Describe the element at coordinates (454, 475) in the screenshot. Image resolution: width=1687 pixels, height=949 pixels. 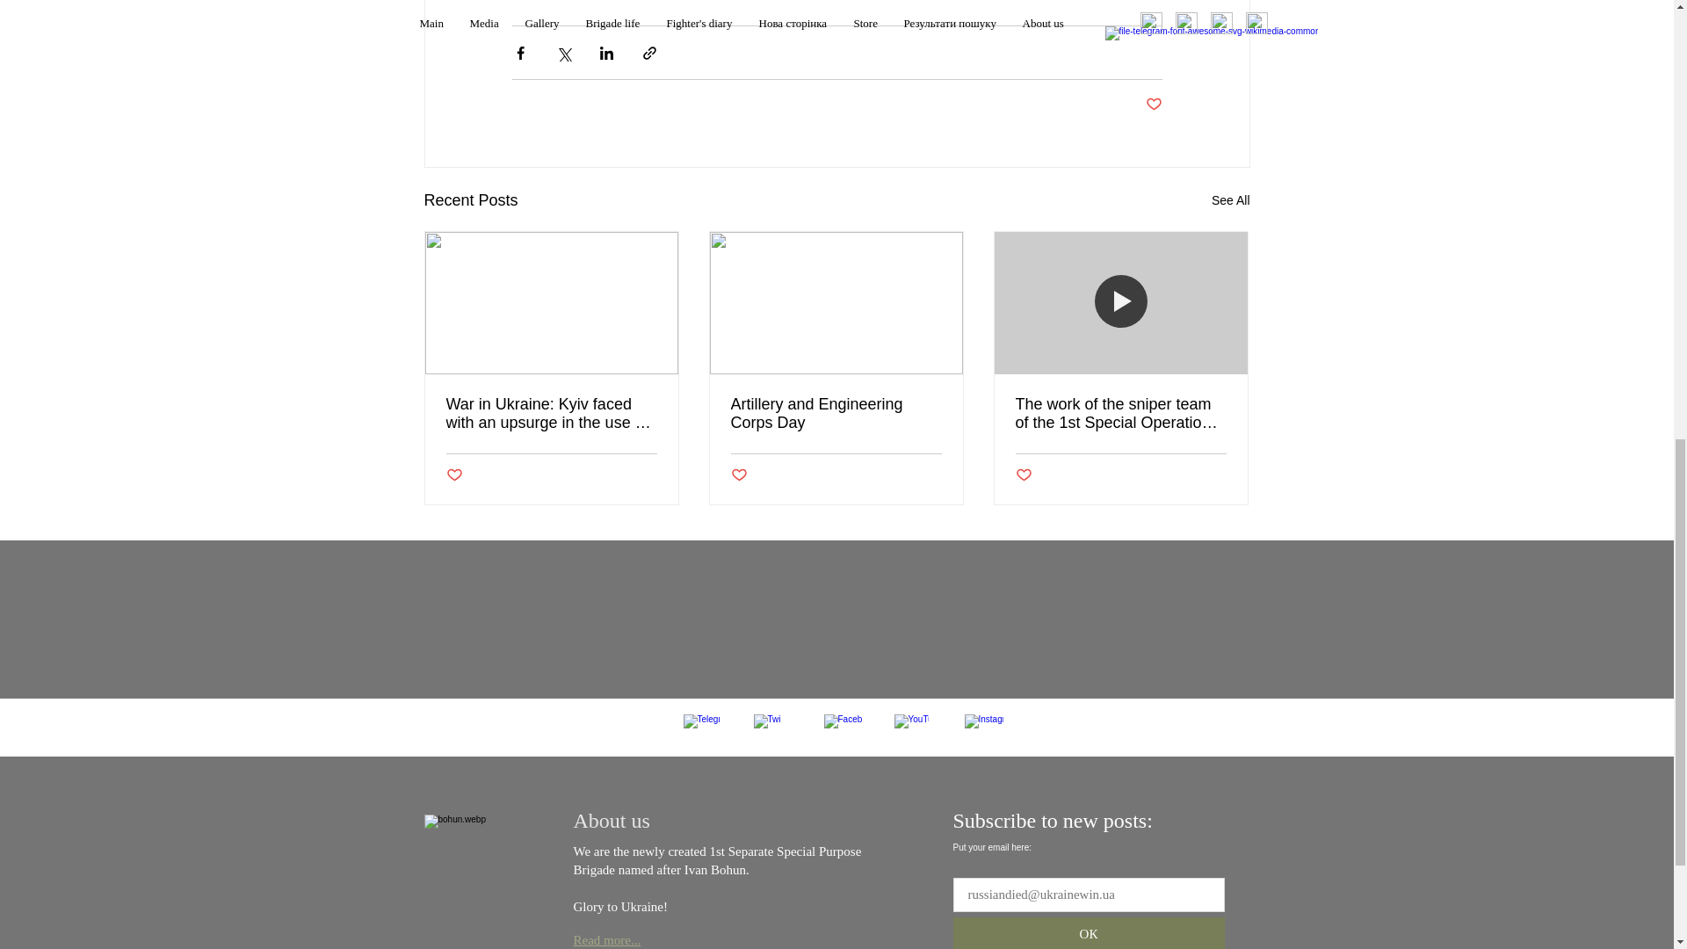
I see `Post not marked as liked` at that location.